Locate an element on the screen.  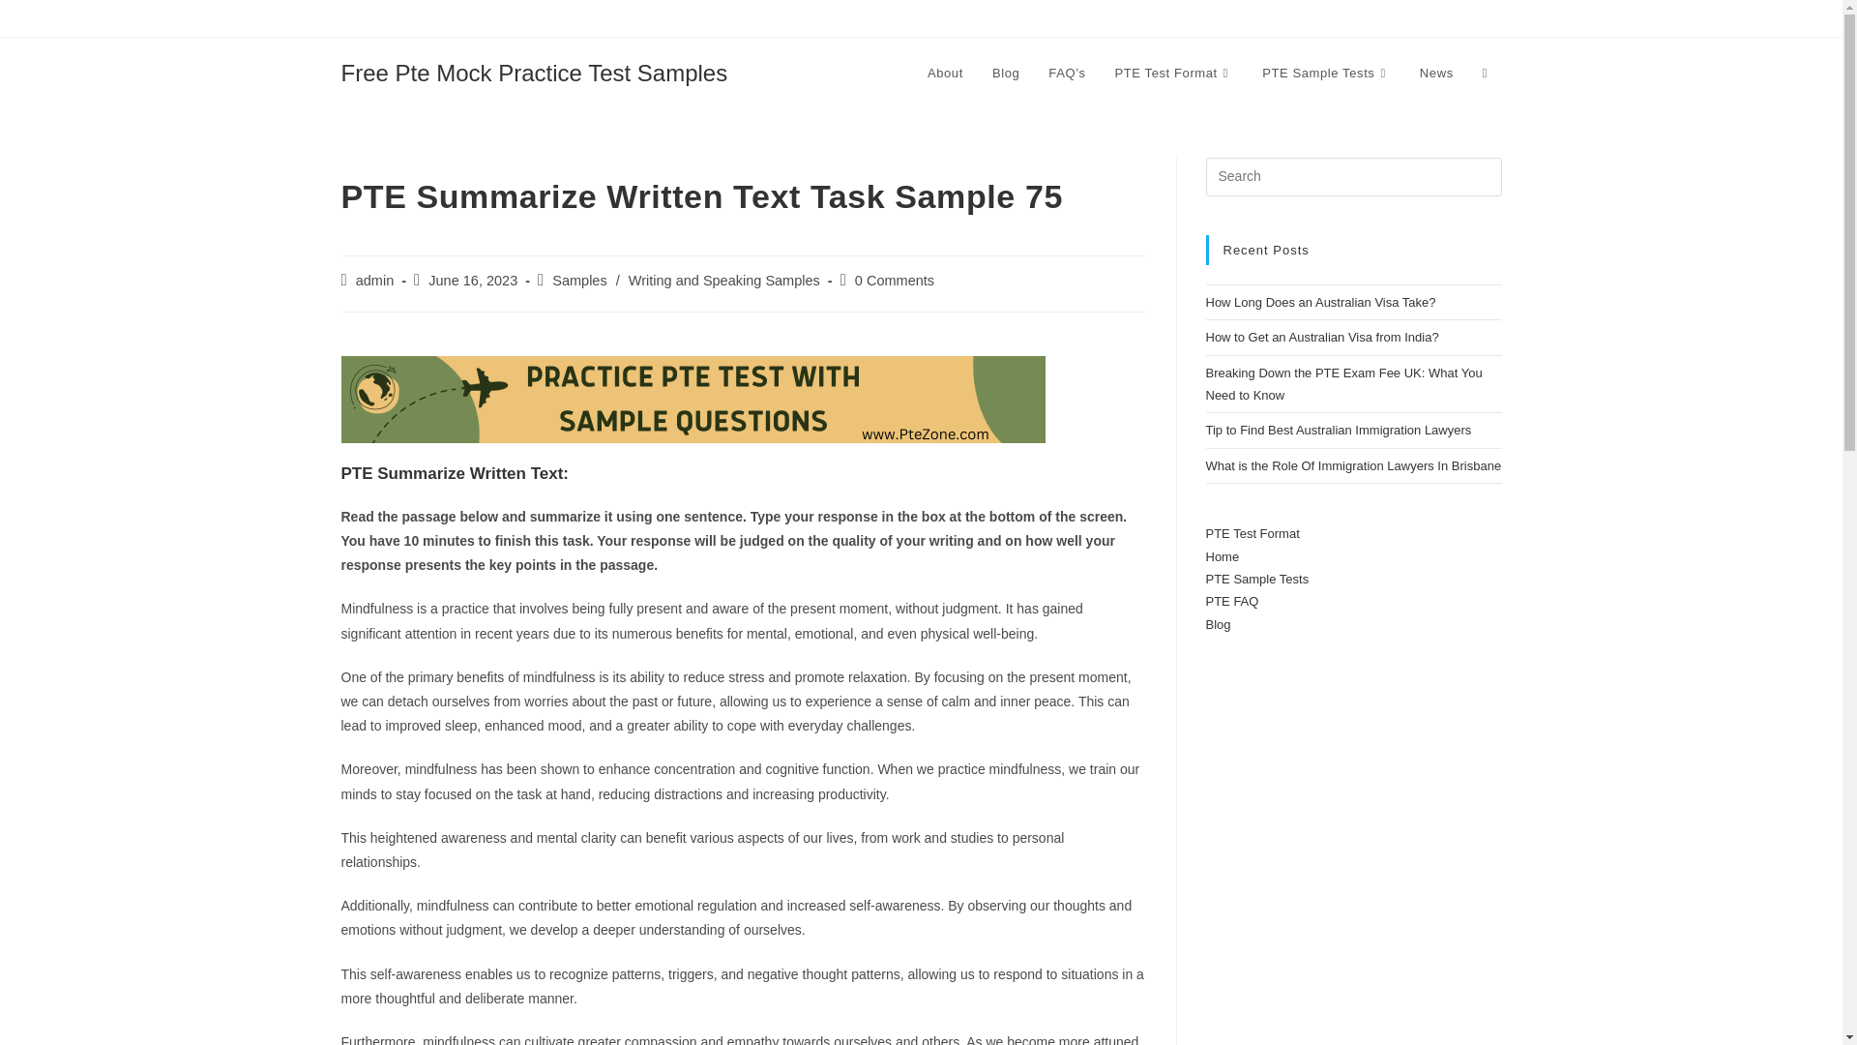
Free Pte Mock Practice Test Samples is located at coordinates (534, 72).